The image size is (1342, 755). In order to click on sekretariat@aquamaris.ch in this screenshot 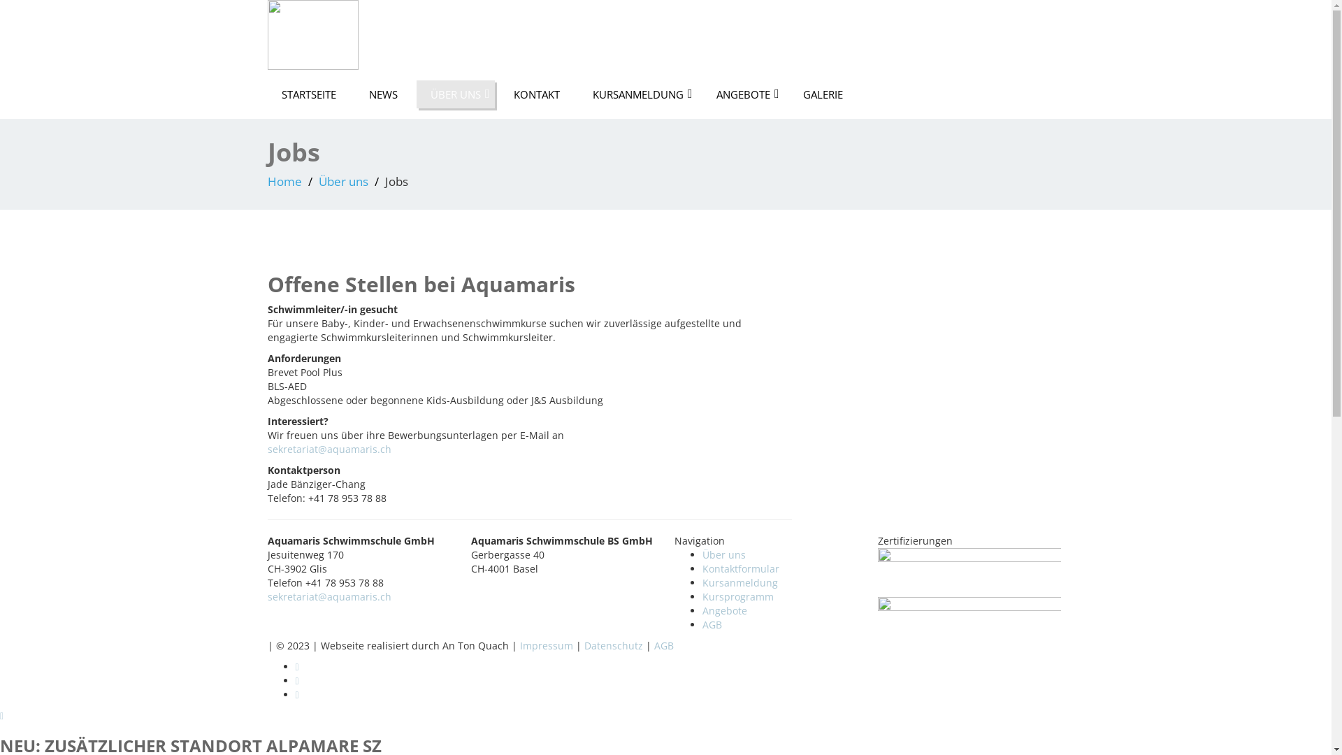, I will do `click(329, 597)`.